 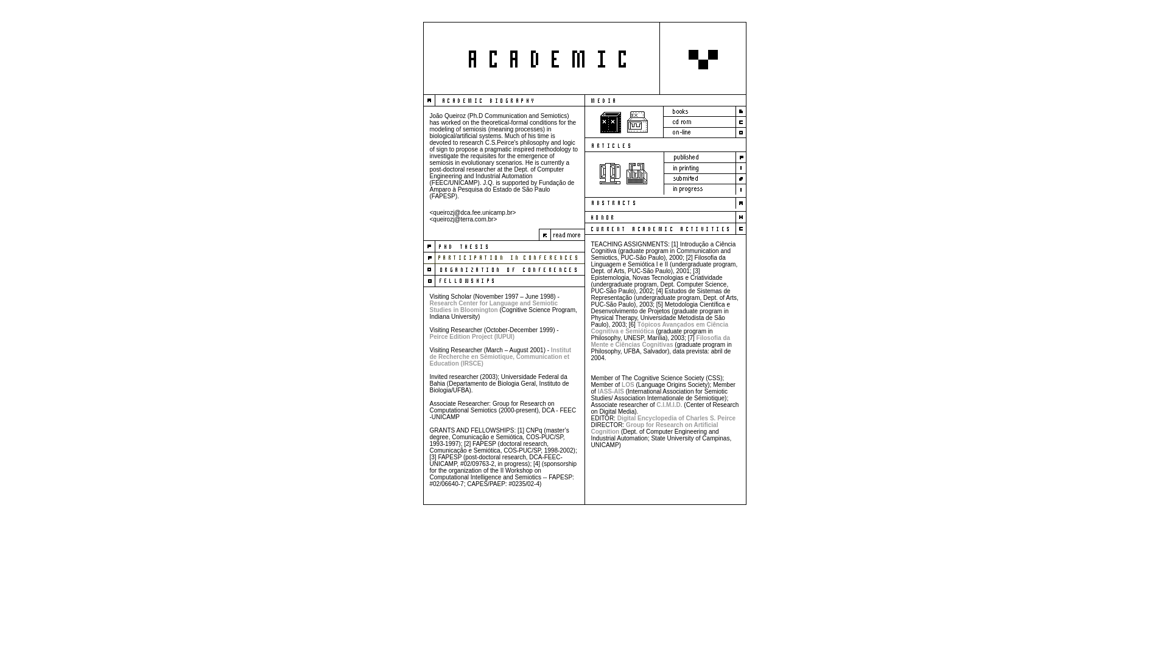 I want to click on Peirce Edition Project (IUPUI), so click(x=472, y=337).